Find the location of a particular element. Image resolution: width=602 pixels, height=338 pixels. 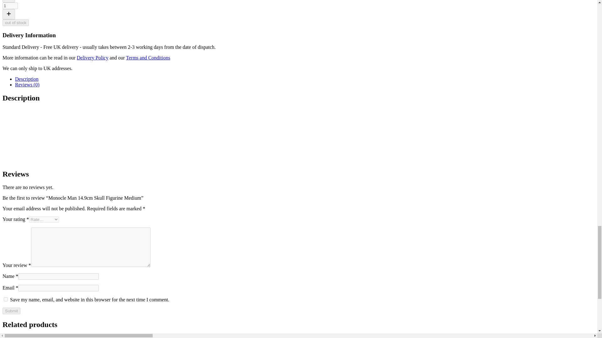

out of stock is located at coordinates (16, 23).